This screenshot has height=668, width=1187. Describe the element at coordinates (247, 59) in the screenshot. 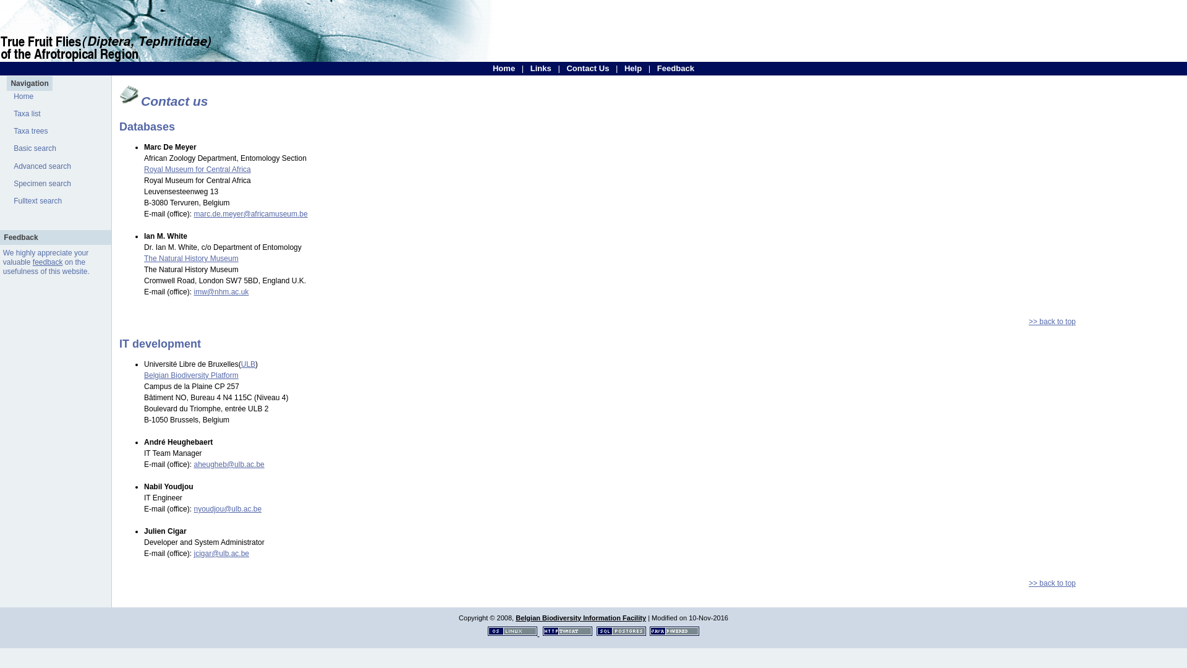

I see `True Fruit flies of the Afrotropical Region` at that location.